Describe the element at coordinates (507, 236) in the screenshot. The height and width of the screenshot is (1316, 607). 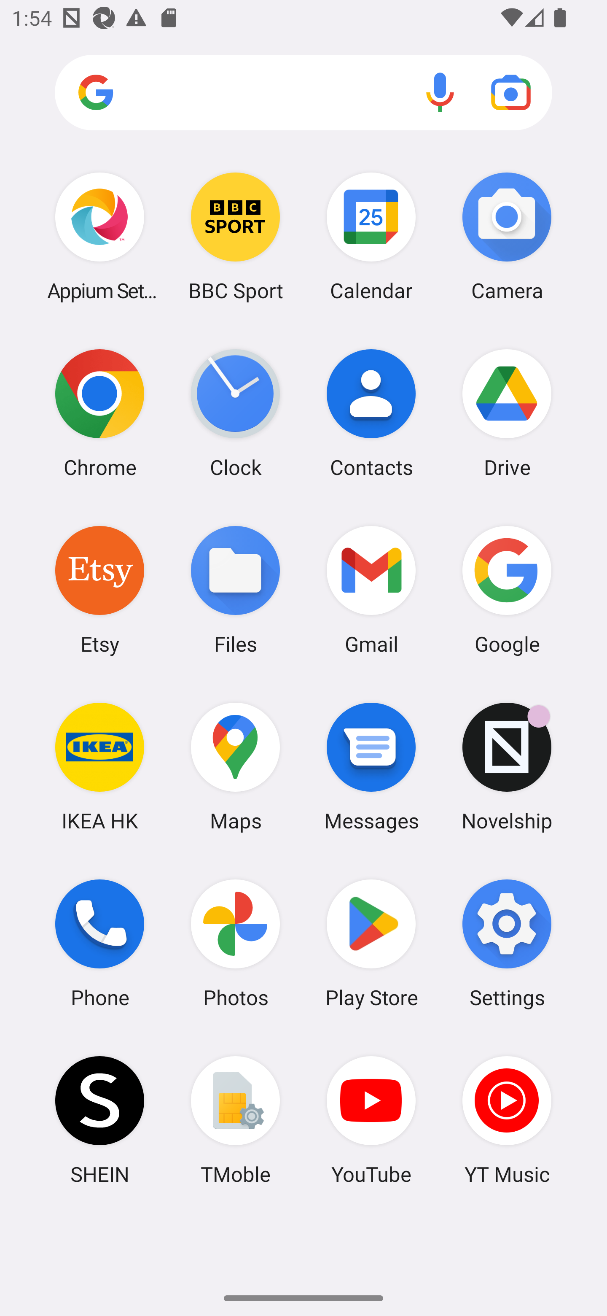
I see `Camera` at that location.